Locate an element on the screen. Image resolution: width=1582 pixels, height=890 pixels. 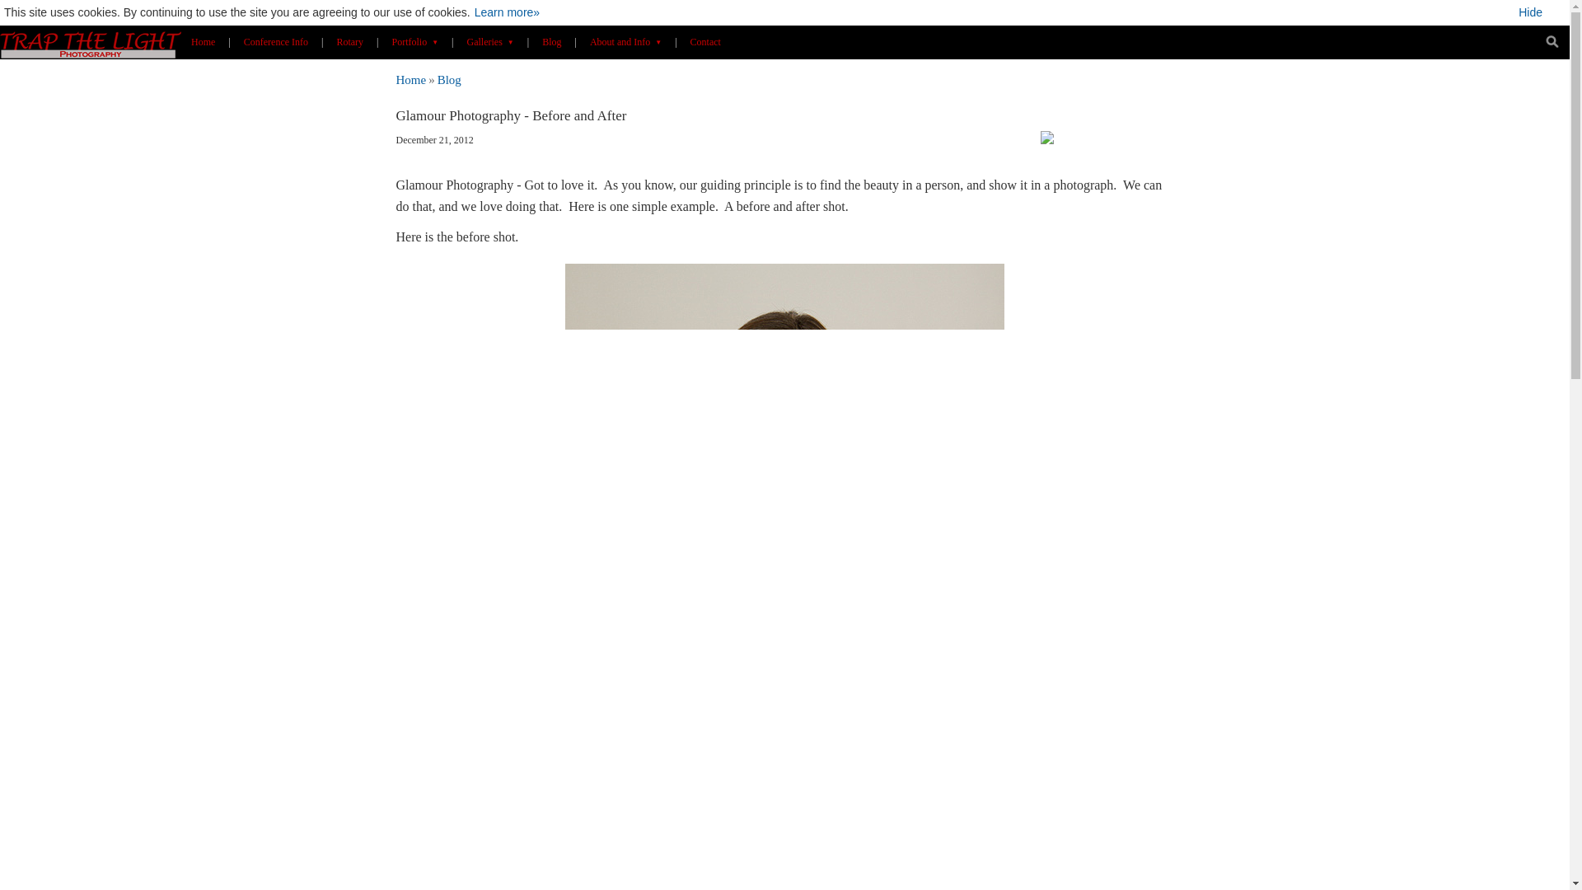
Conference Info is located at coordinates (275, 41).